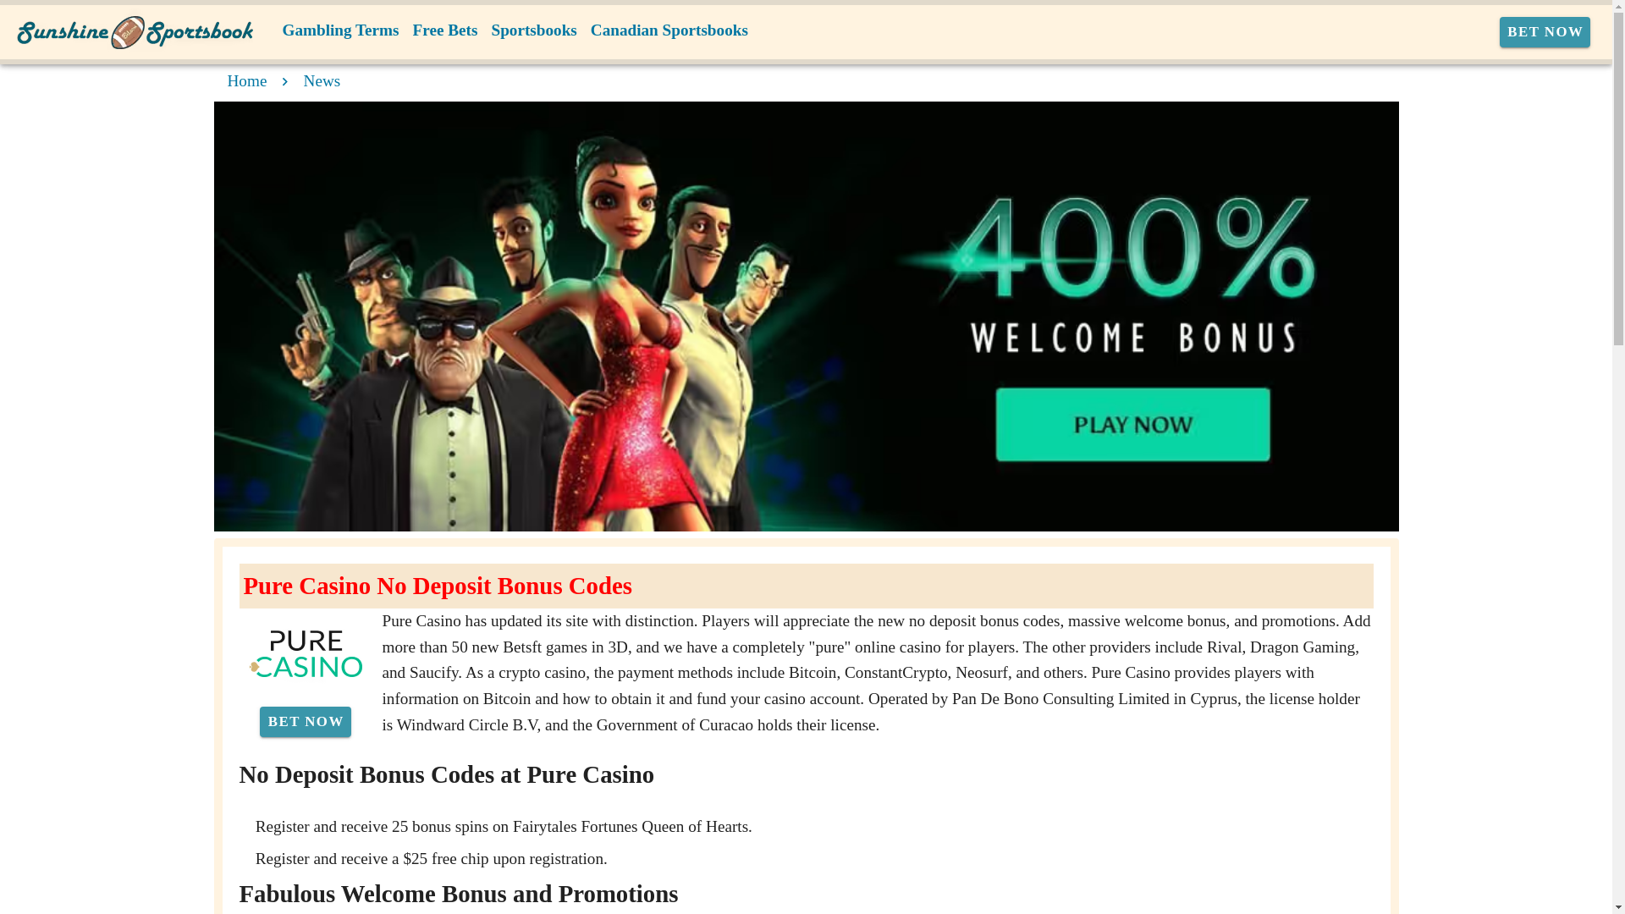 Image resolution: width=1625 pixels, height=914 pixels. Describe the element at coordinates (341, 30) in the screenshot. I see `Gambling Terms` at that location.